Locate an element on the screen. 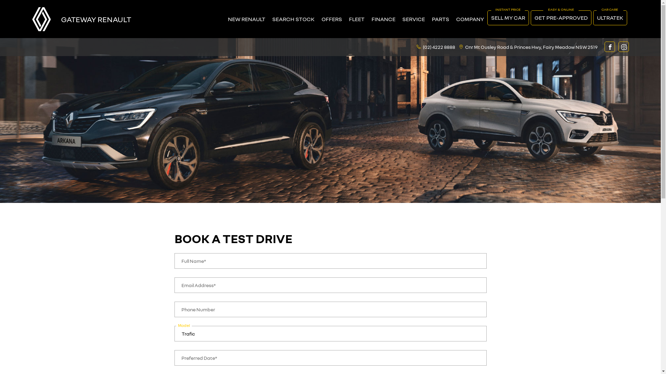 The width and height of the screenshot is (666, 374). ULTRATEK is located at coordinates (610, 18).